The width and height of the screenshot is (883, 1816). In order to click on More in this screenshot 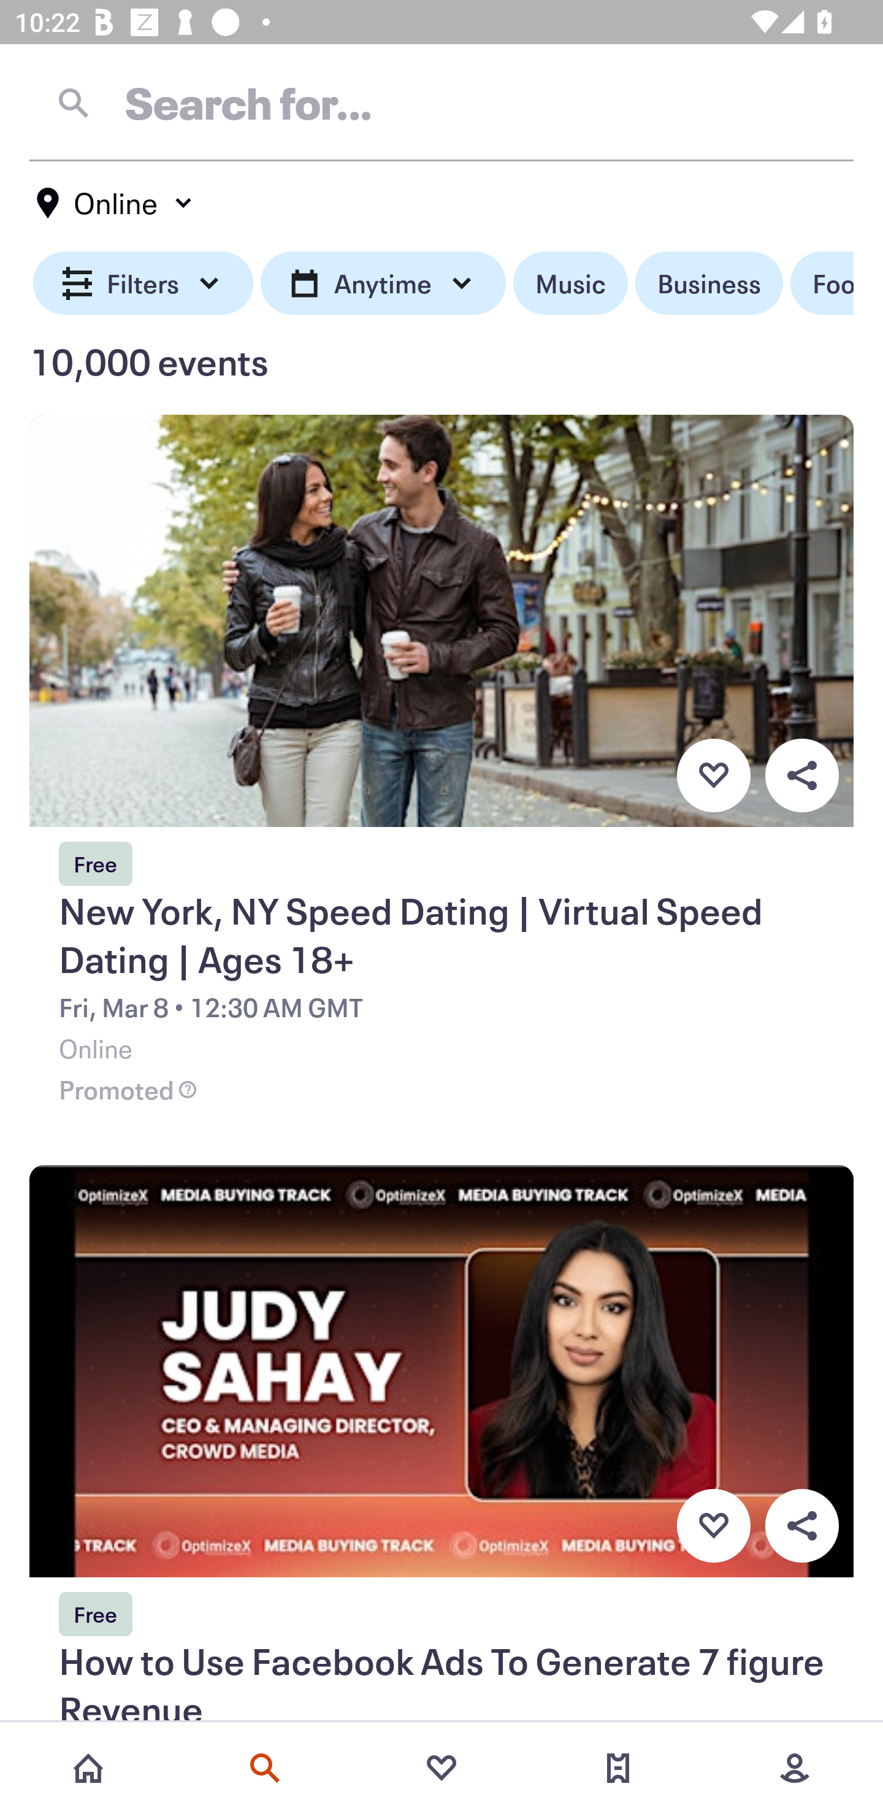, I will do `click(795, 1768)`.